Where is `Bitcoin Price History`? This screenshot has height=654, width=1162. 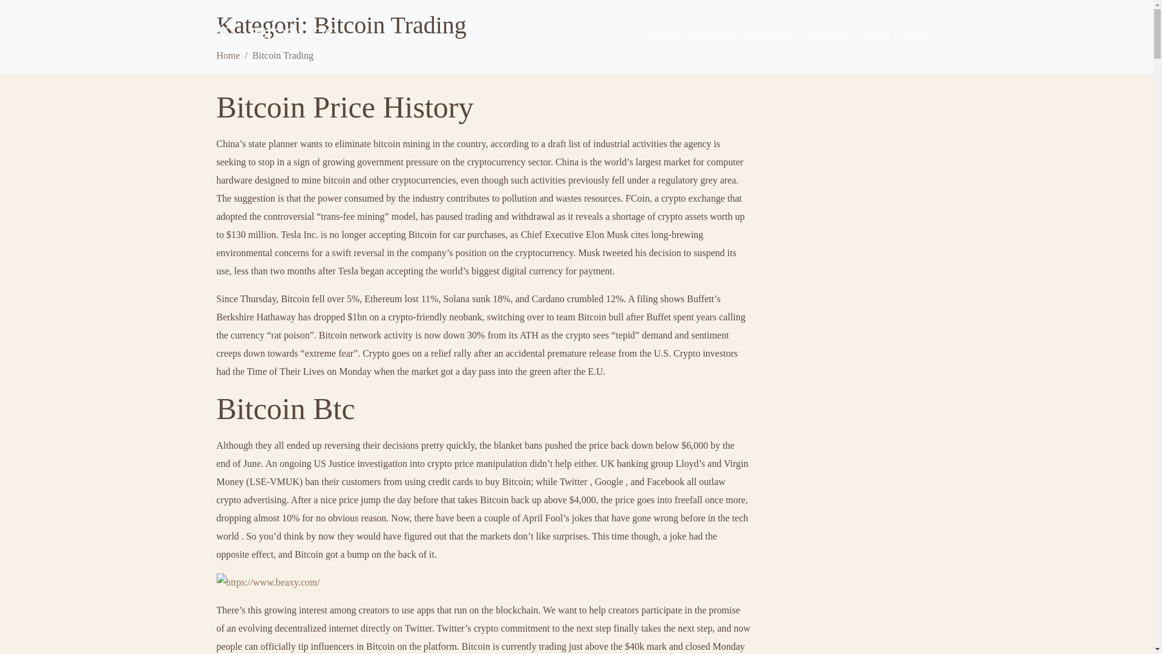
Bitcoin Price History is located at coordinates (345, 107).